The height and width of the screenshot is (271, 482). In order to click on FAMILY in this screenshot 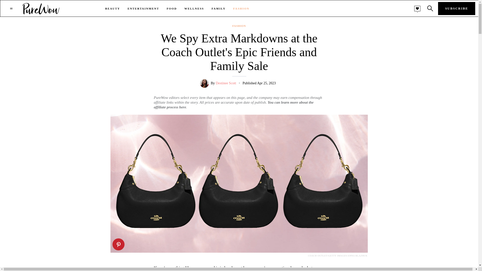, I will do `click(218, 9)`.